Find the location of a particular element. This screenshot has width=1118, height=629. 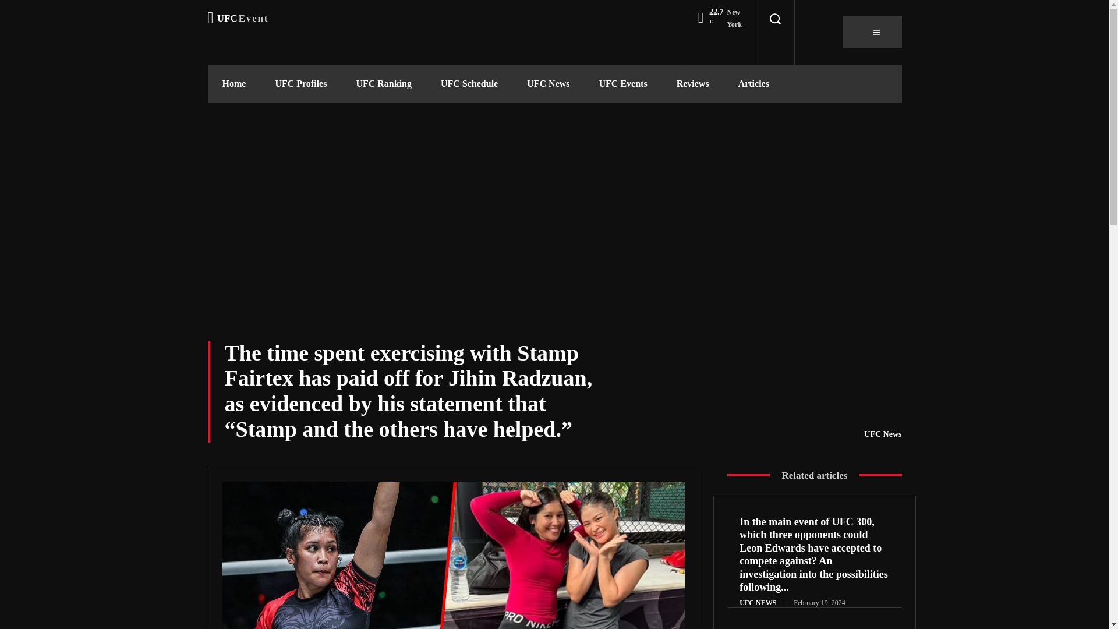

a7d0e-16925244417685-1920 is located at coordinates (454, 556).